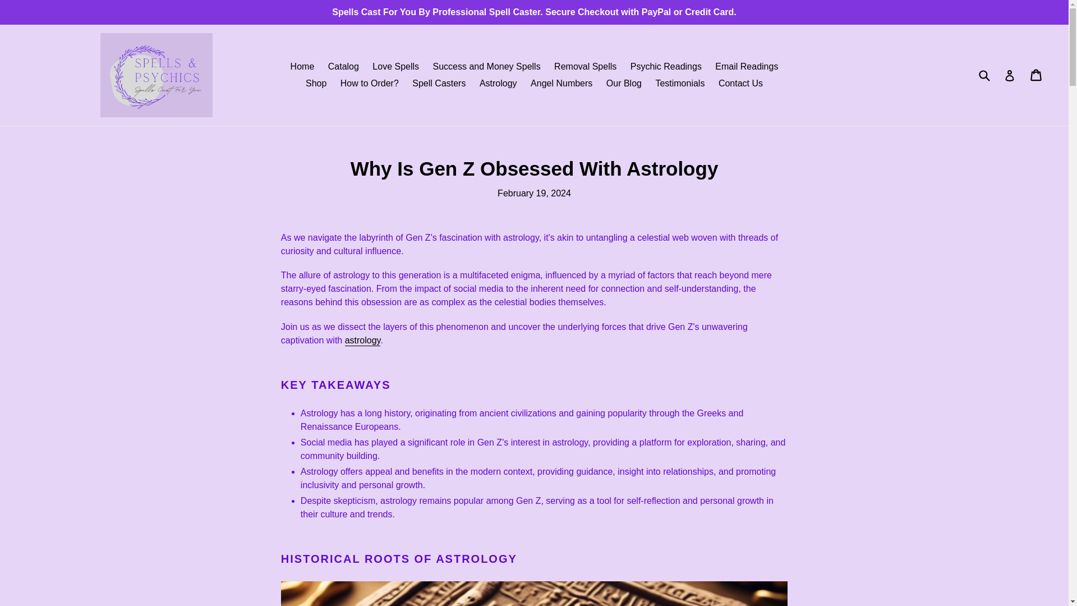 Image resolution: width=1077 pixels, height=606 pixels. Describe the element at coordinates (302, 66) in the screenshot. I see `Angel Numbers` at that location.